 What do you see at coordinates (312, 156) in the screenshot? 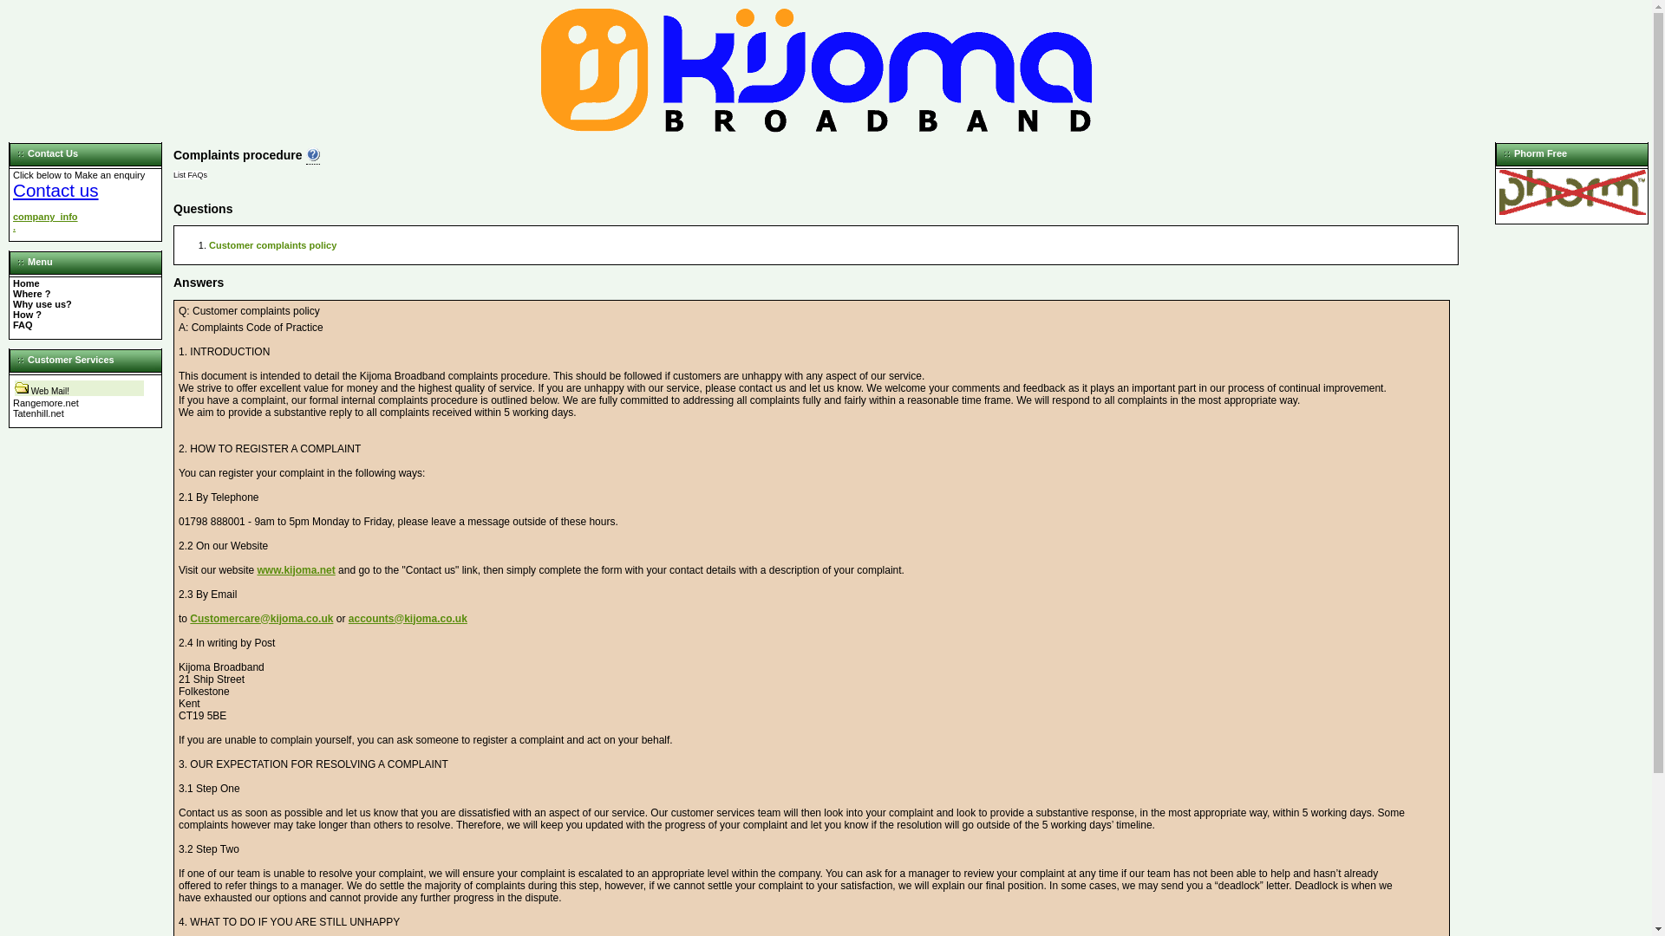
I see `How to Use FAQs ` at bounding box center [312, 156].